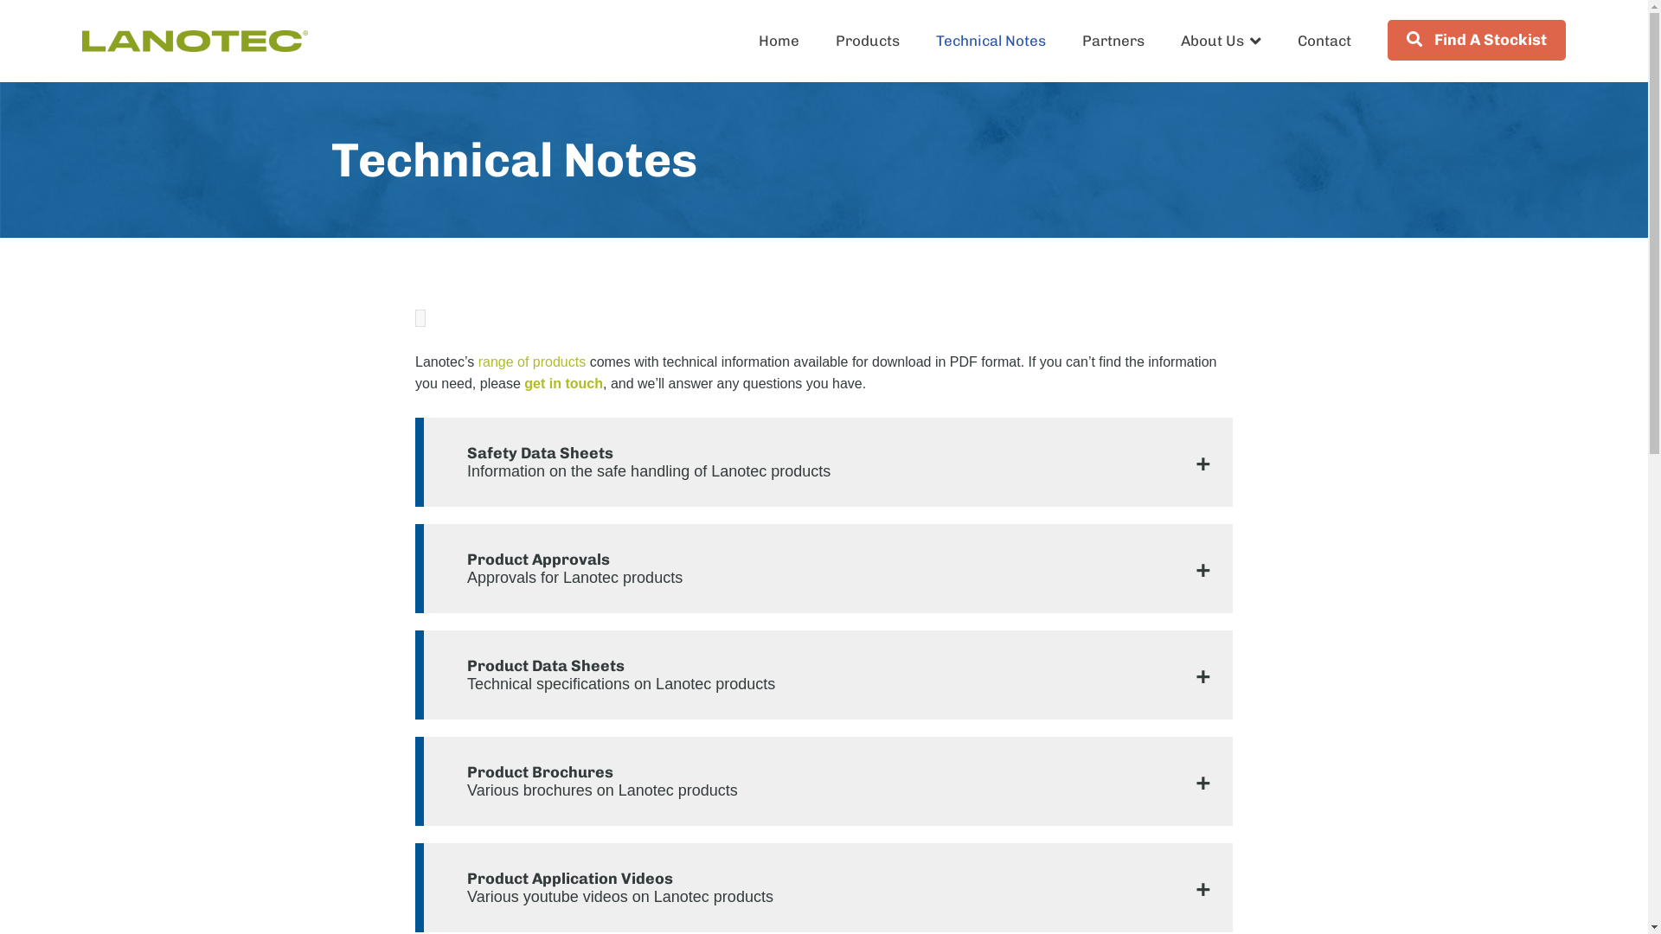 Image resolution: width=1661 pixels, height=934 pixels. What do you see at coordinates (868, 41) in the screenshot?
I see `Products` at bounding box center [868, 41].